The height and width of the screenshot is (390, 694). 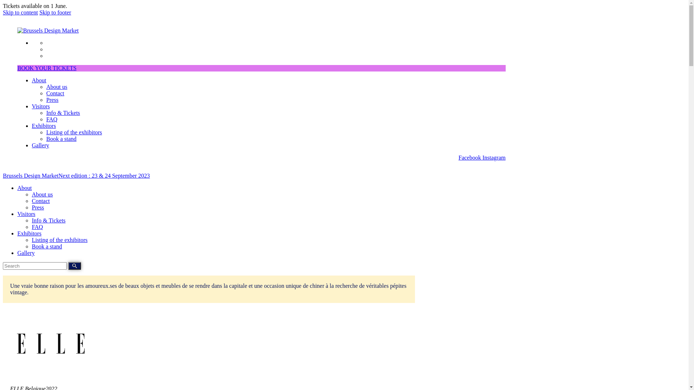 What do you see at coordinates (55, 93) in the screenshot?
I see `Contact` at bounding box center [55, 93].